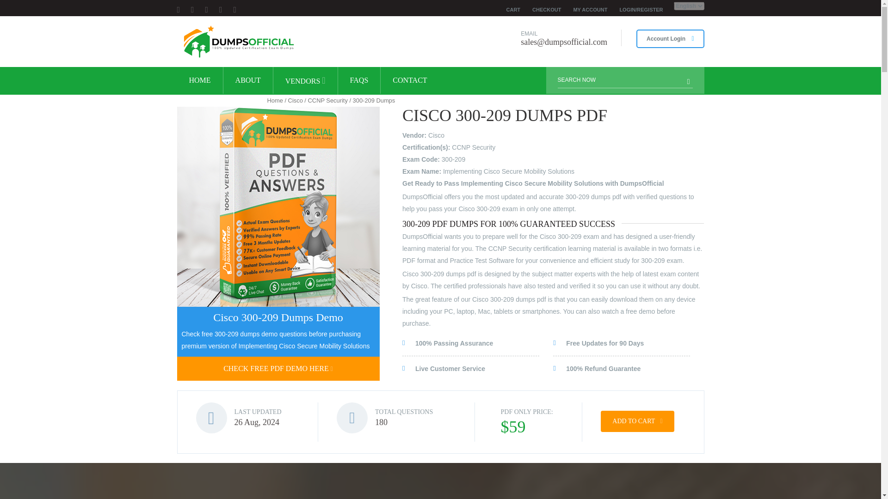  Describe the element at coordinates (359, 80) in the screenshot. I see `FAQS` at that location.